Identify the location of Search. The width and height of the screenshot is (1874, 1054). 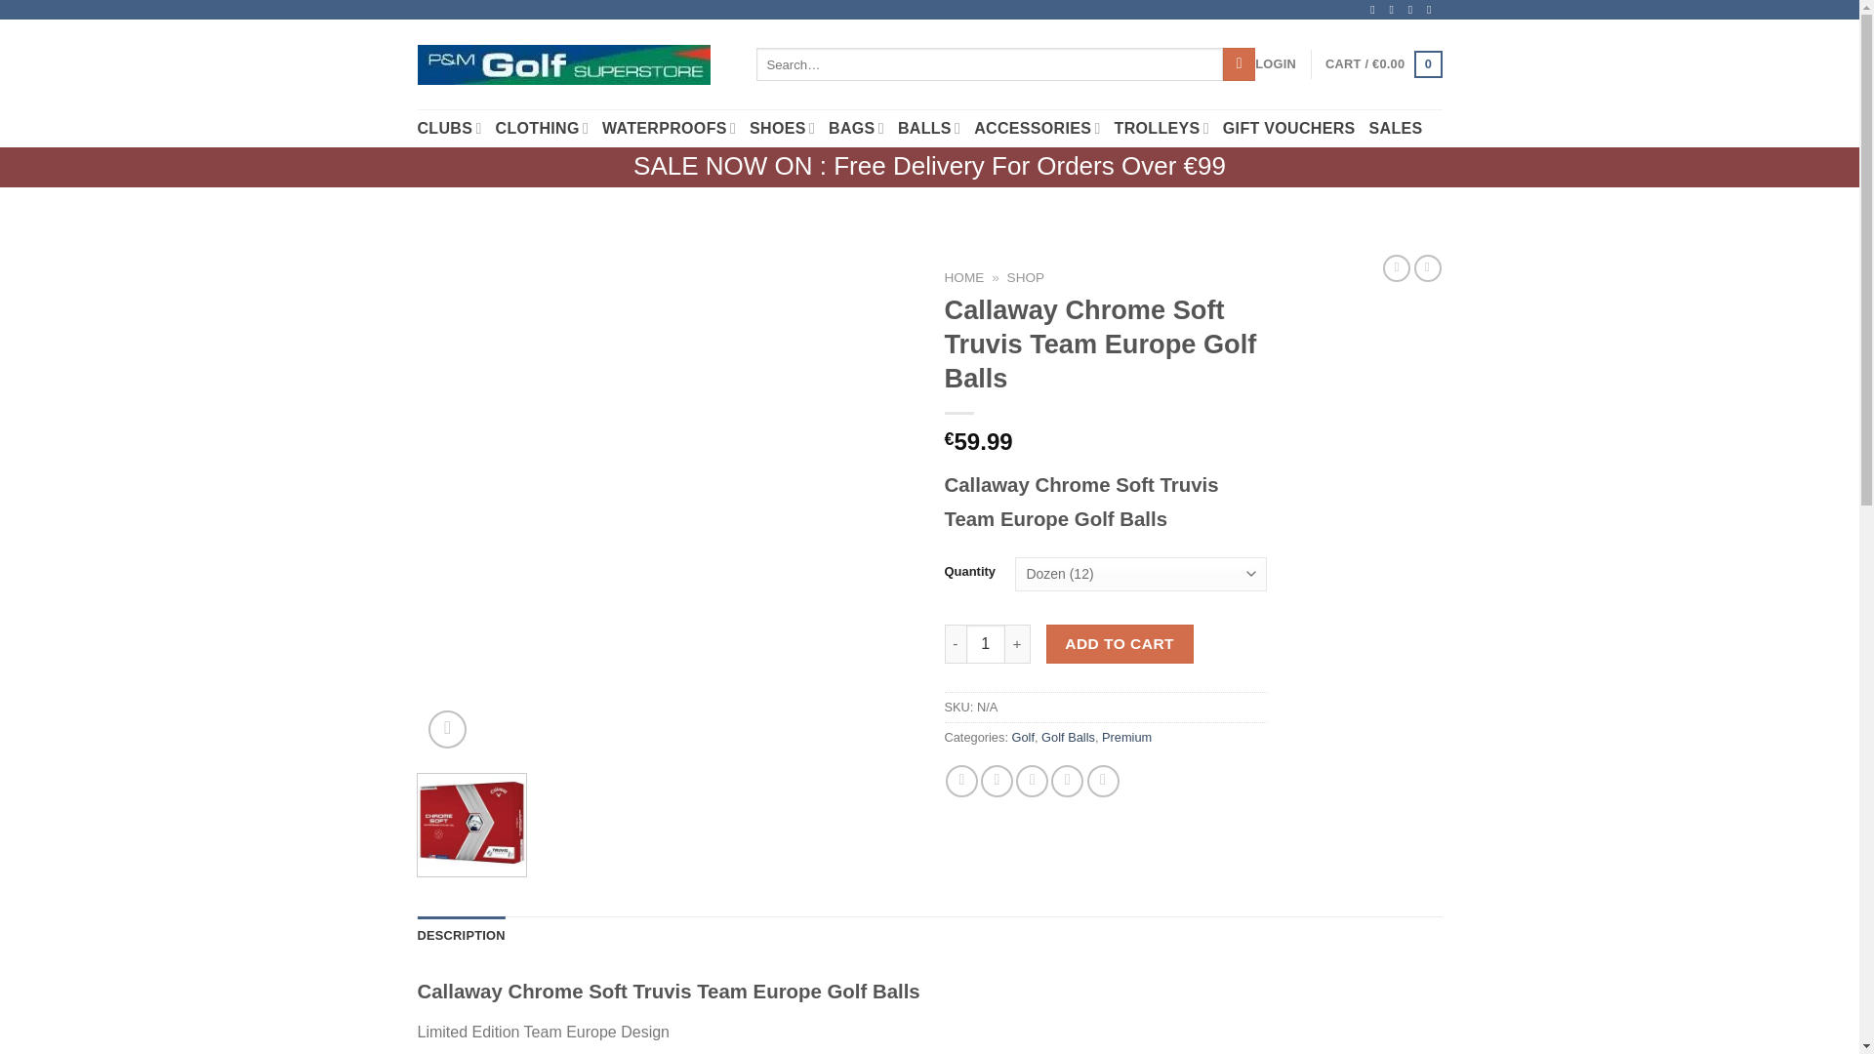
(1240, 64).